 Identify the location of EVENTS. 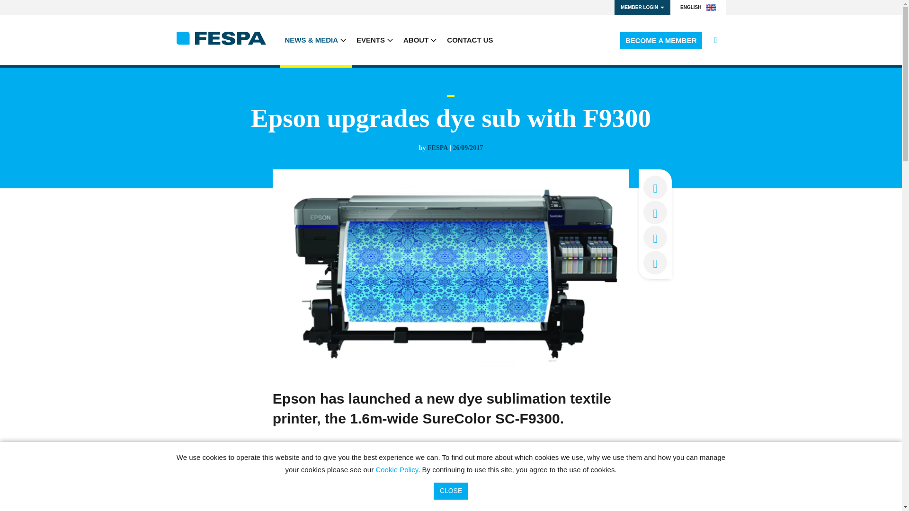
(375, 40).